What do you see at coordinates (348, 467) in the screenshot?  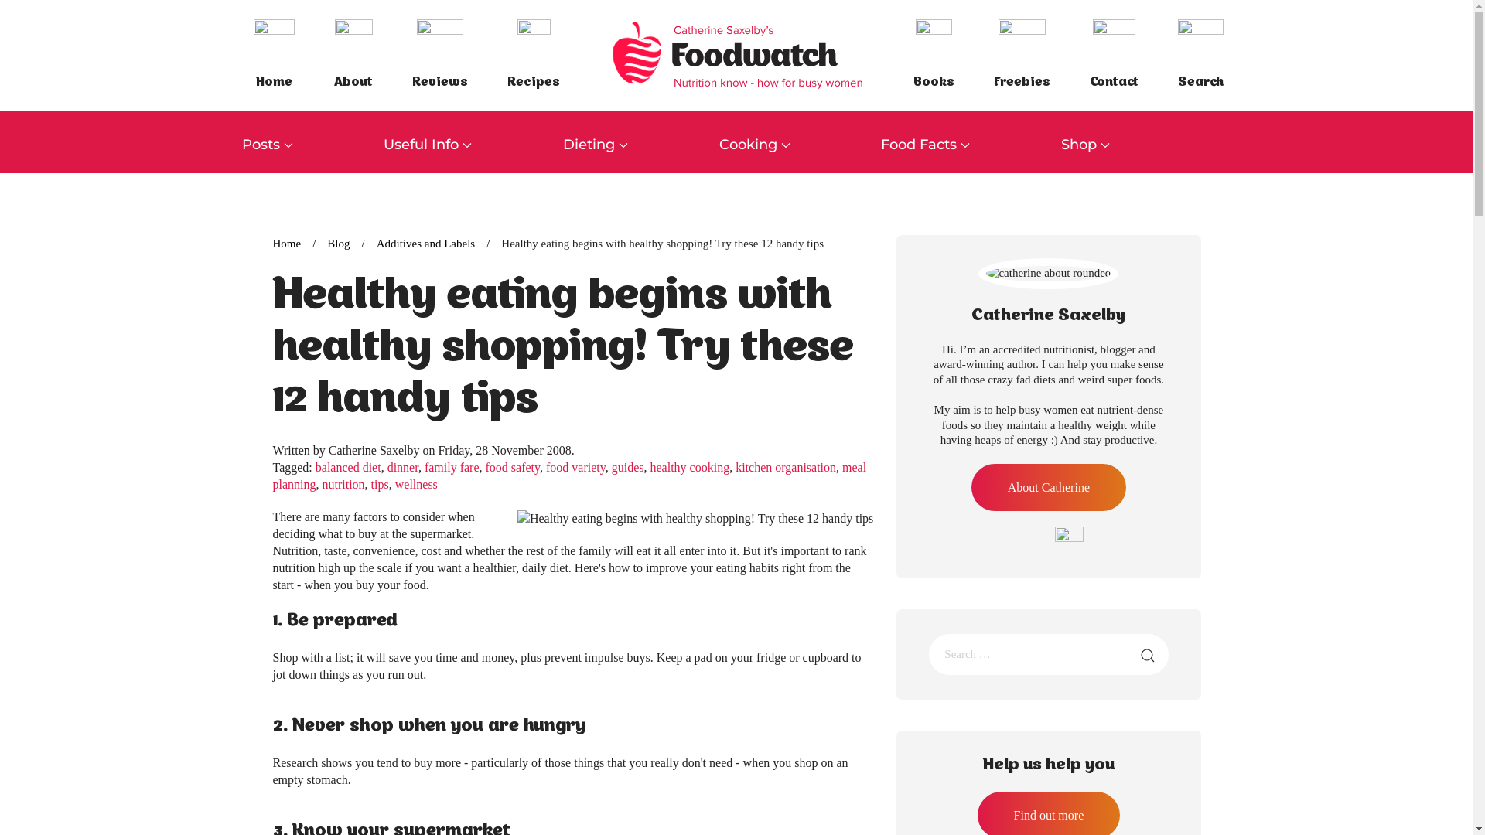 I see `balanced diet` at bounding box center [348, 467].